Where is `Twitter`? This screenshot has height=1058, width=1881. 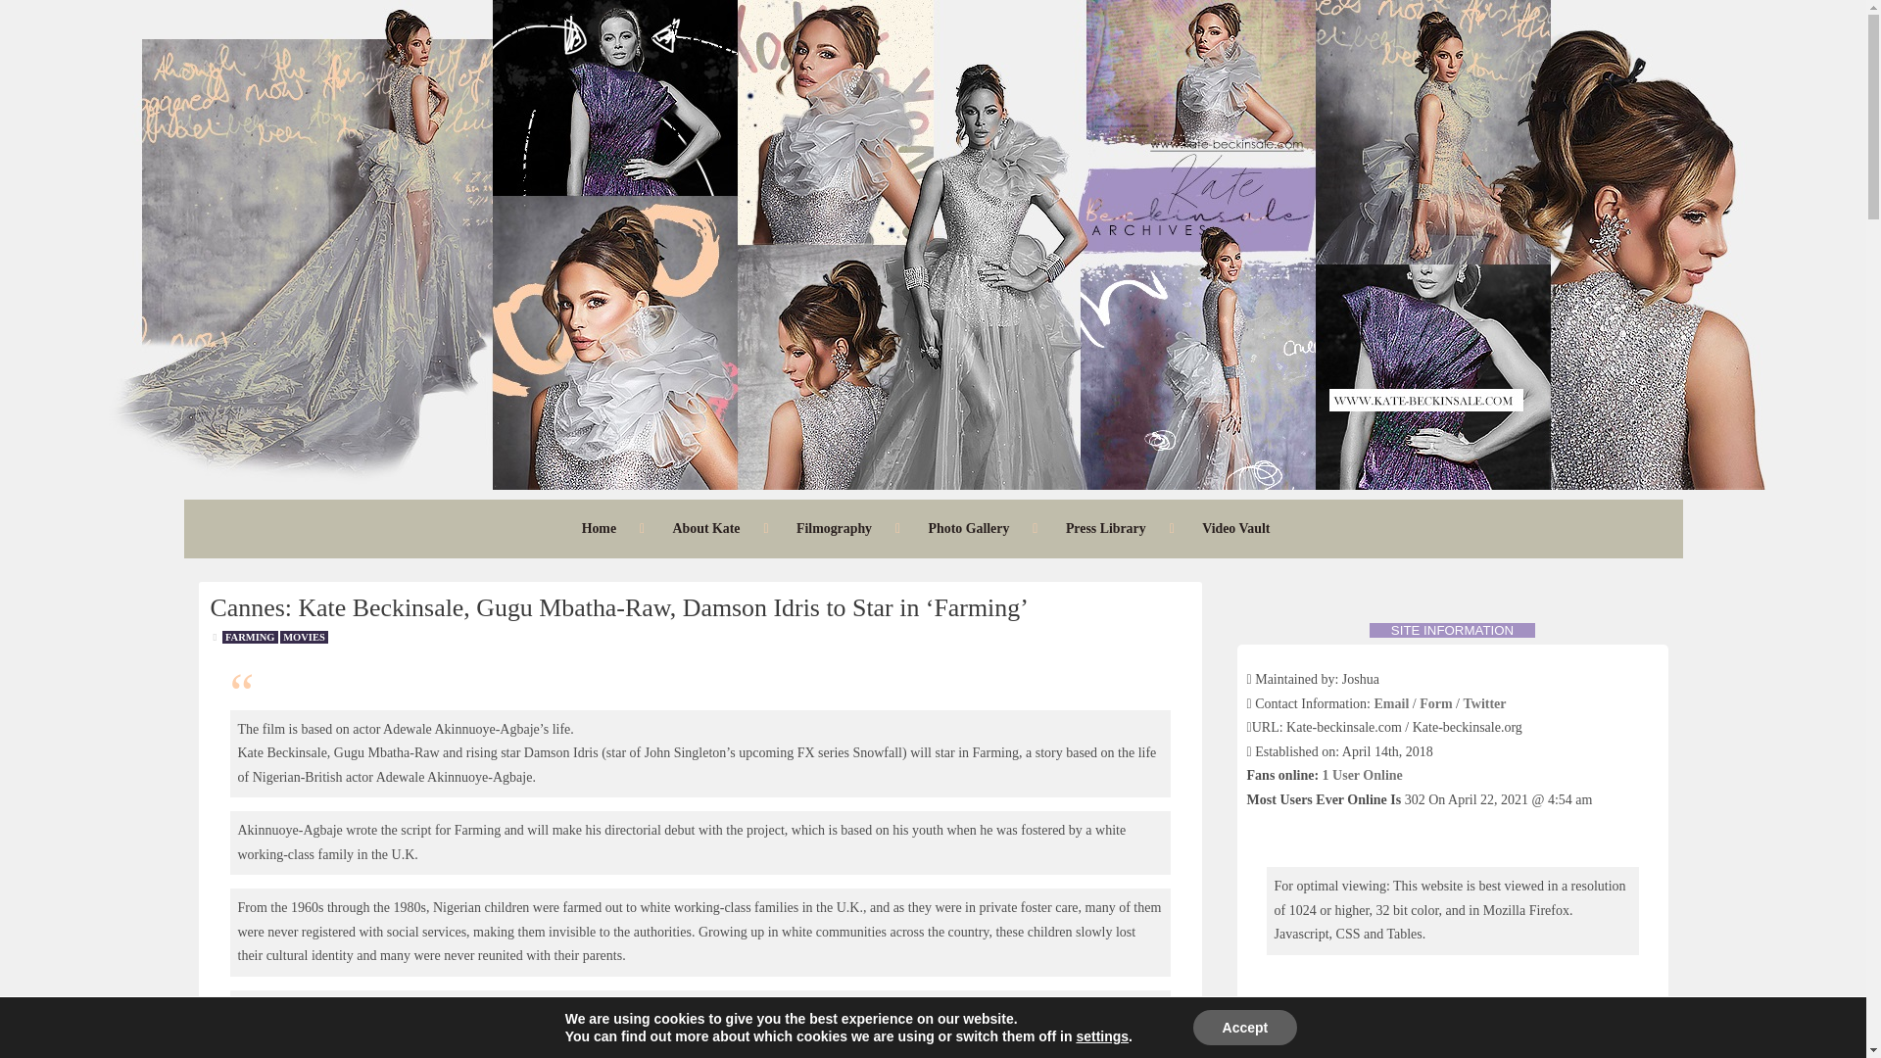 Twitter is located at coordinates (1484, 703).